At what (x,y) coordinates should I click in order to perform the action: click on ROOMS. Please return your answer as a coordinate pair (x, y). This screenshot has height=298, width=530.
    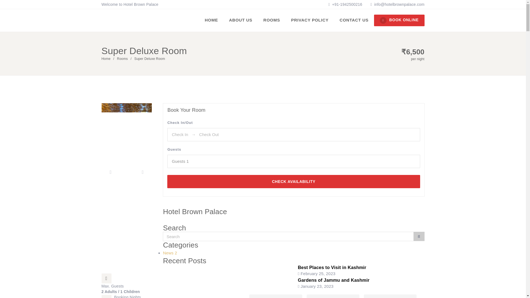
    Looking at the image, I should click on (272, 20).